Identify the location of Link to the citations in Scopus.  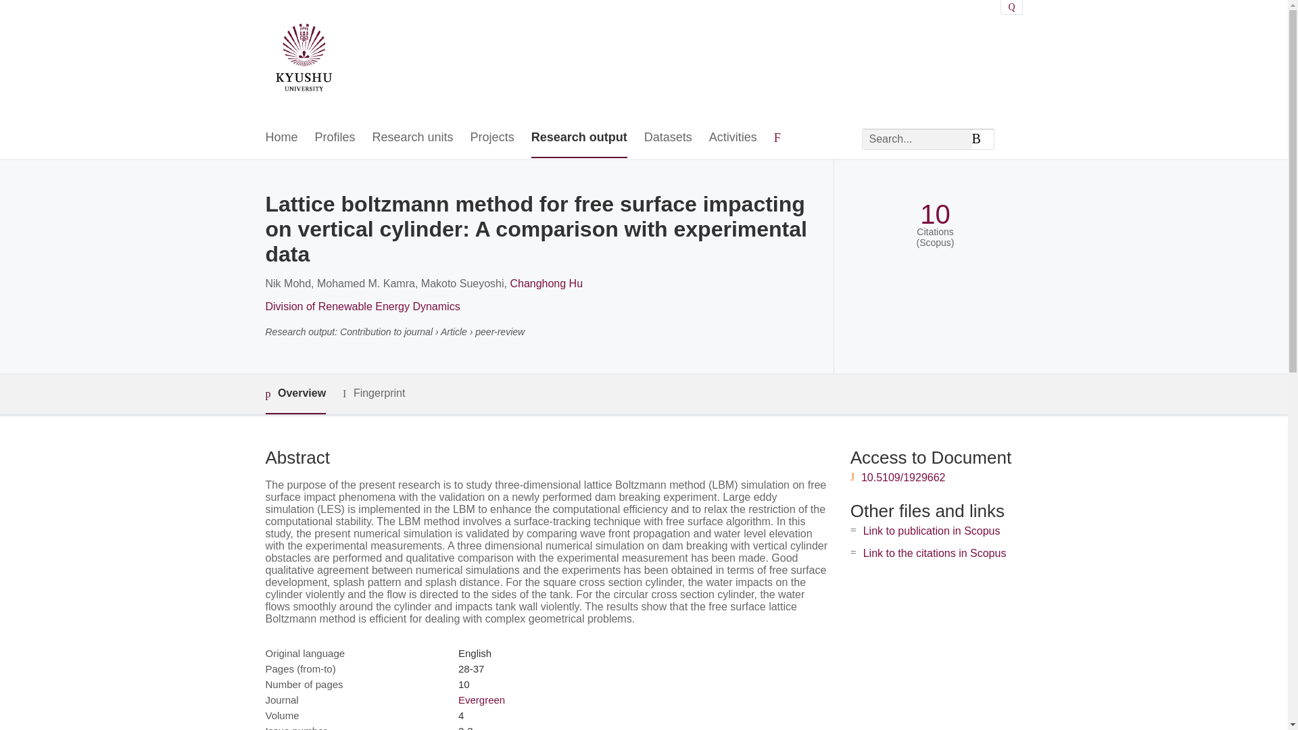
(934, 553).